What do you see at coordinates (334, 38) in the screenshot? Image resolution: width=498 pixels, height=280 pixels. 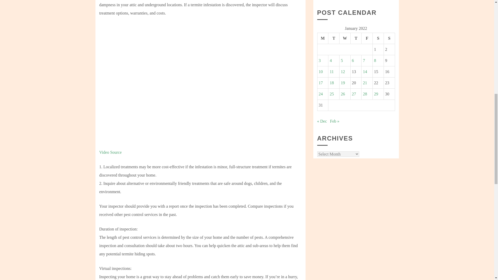 I see `Tuesday` at bounding box center [334, 38].